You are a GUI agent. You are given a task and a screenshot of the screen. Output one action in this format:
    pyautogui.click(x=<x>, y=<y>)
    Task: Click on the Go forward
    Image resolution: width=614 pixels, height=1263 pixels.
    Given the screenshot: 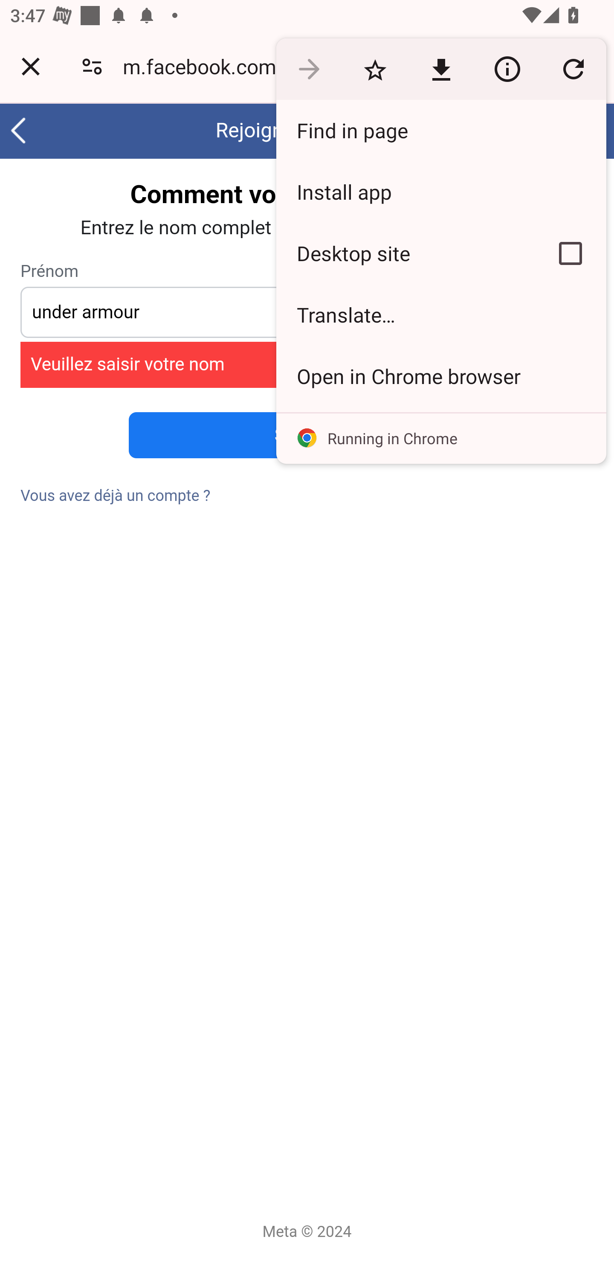 What is the action you would take?
    pyautogui.click(x=309, y=68)
    